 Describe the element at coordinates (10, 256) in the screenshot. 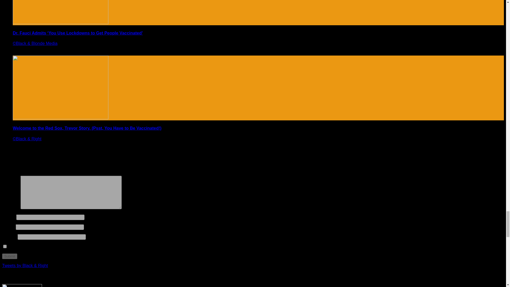

I see `Submit` at that location.